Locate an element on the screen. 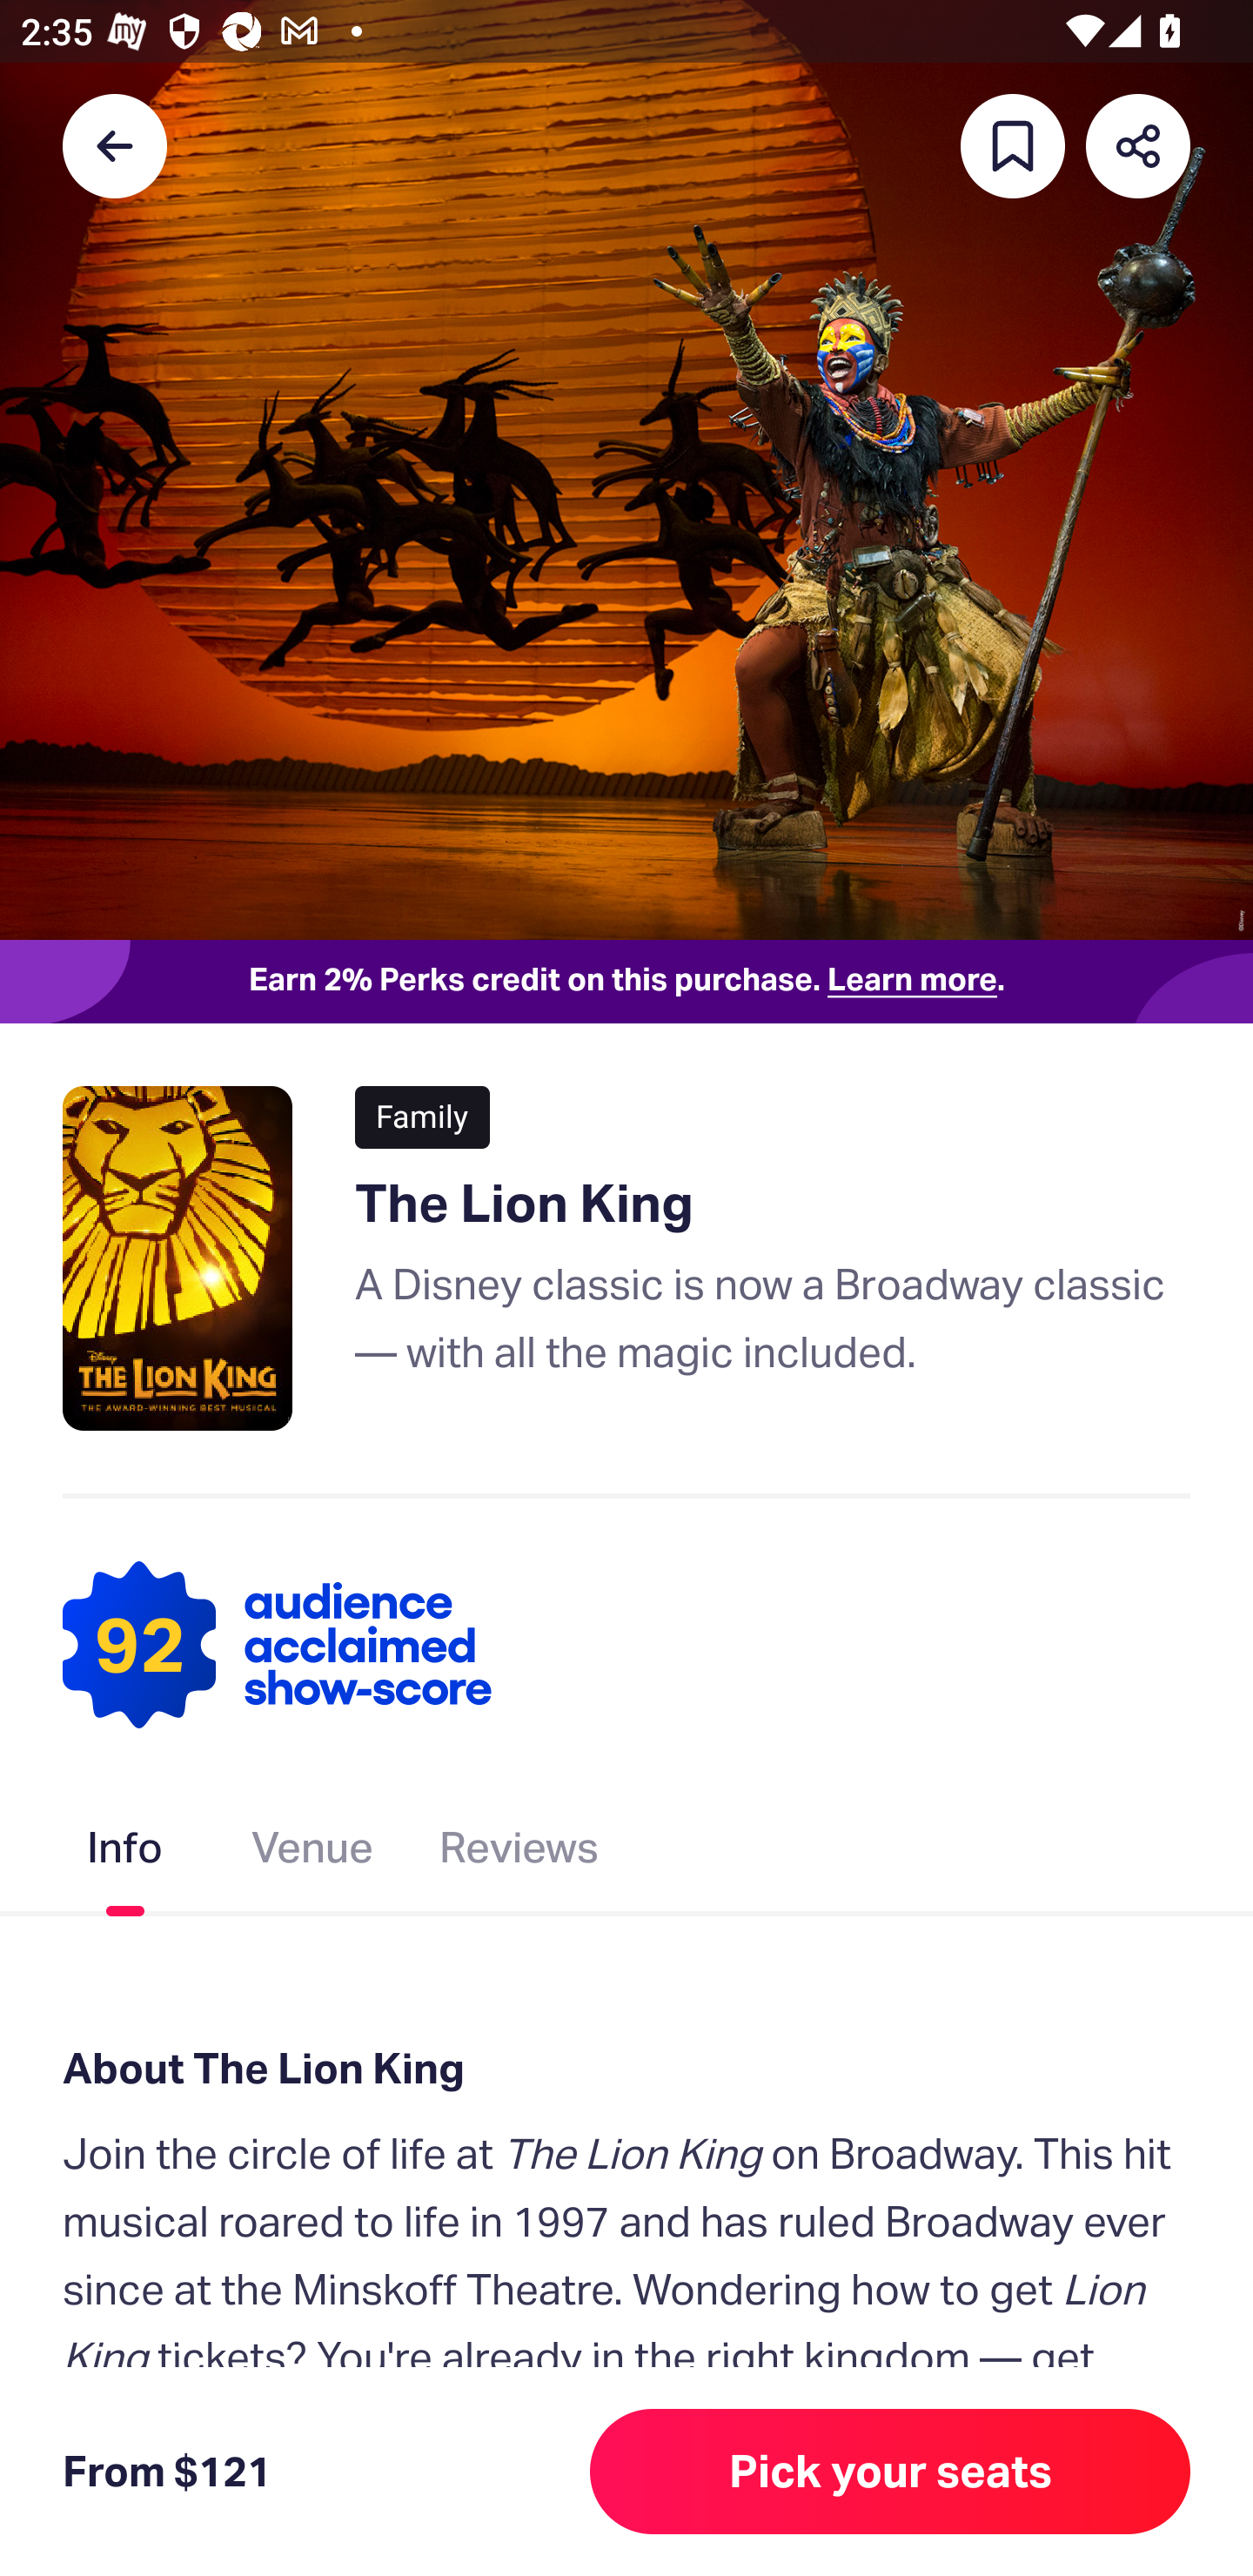 Image resolution: width=1253 pixels, height=2576 pixels. About The Lion King is located at coordinates (626, 2070).